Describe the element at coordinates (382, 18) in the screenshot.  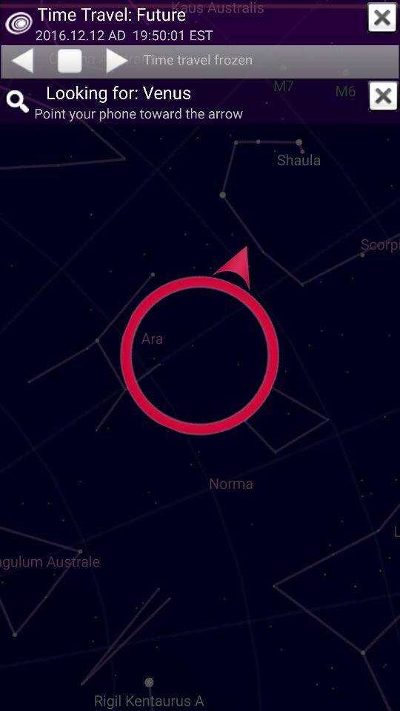
I see `close notification` at that location.